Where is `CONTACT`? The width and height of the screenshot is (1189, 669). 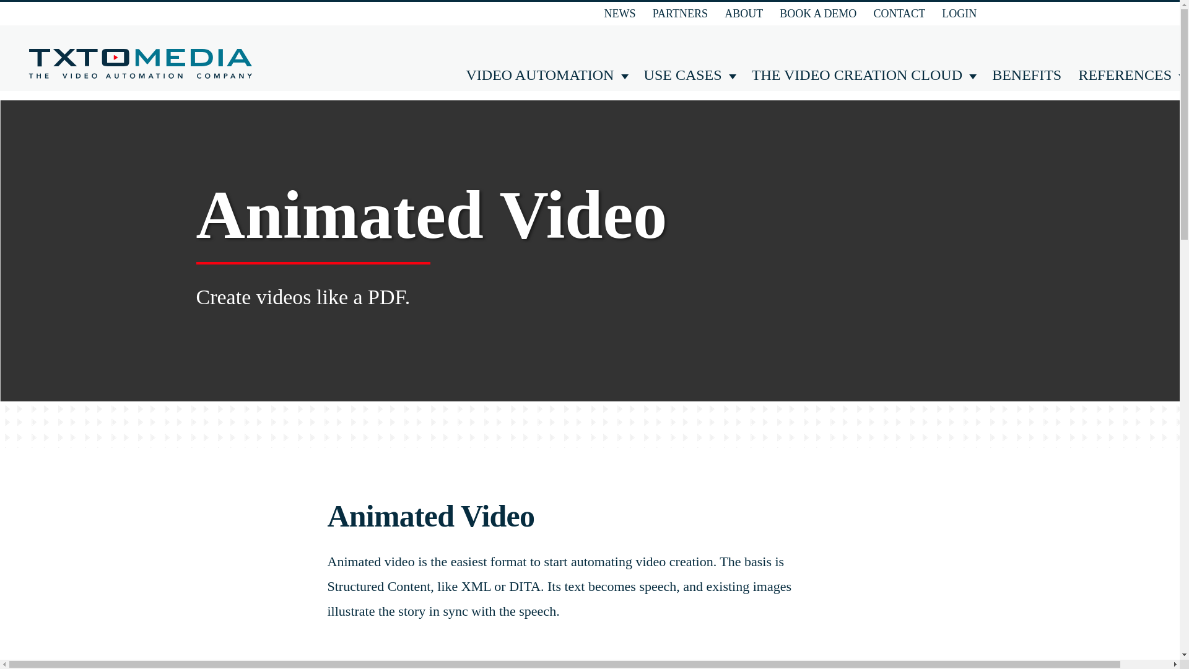
CONTACT is located at coordinates (898, 14).